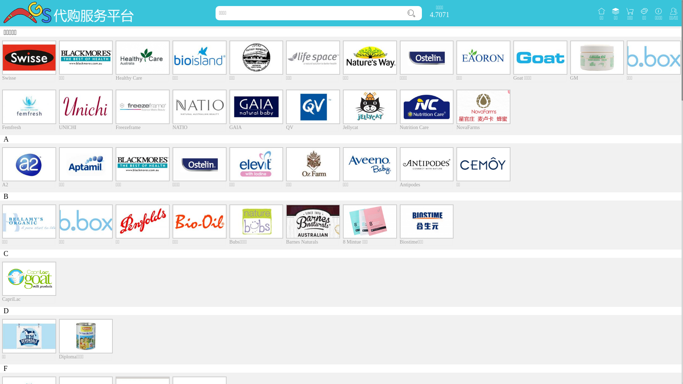  What do you see at coordinates (142, 61) in the screenshot?
I see `Healthy Care` at bounding box center [142, 61].